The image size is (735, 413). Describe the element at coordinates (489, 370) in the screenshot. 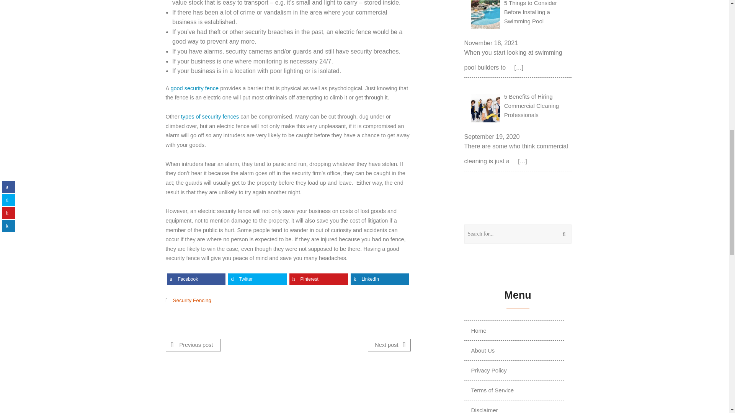

I see `Privacy Policy` at that location.